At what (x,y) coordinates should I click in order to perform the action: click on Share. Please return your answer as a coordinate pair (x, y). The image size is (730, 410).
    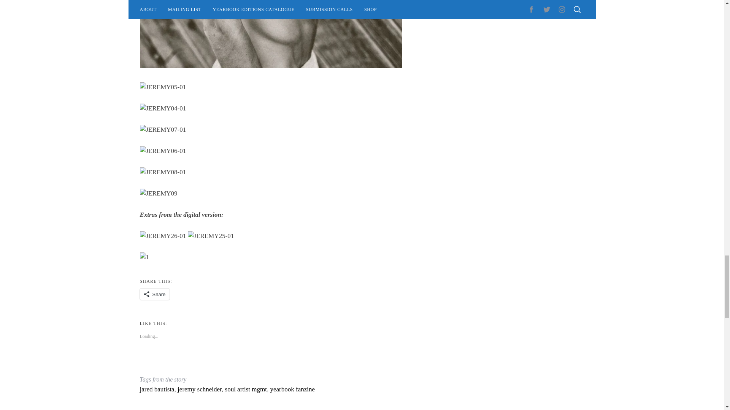
    Looking at the image, I should click on (155, 294).